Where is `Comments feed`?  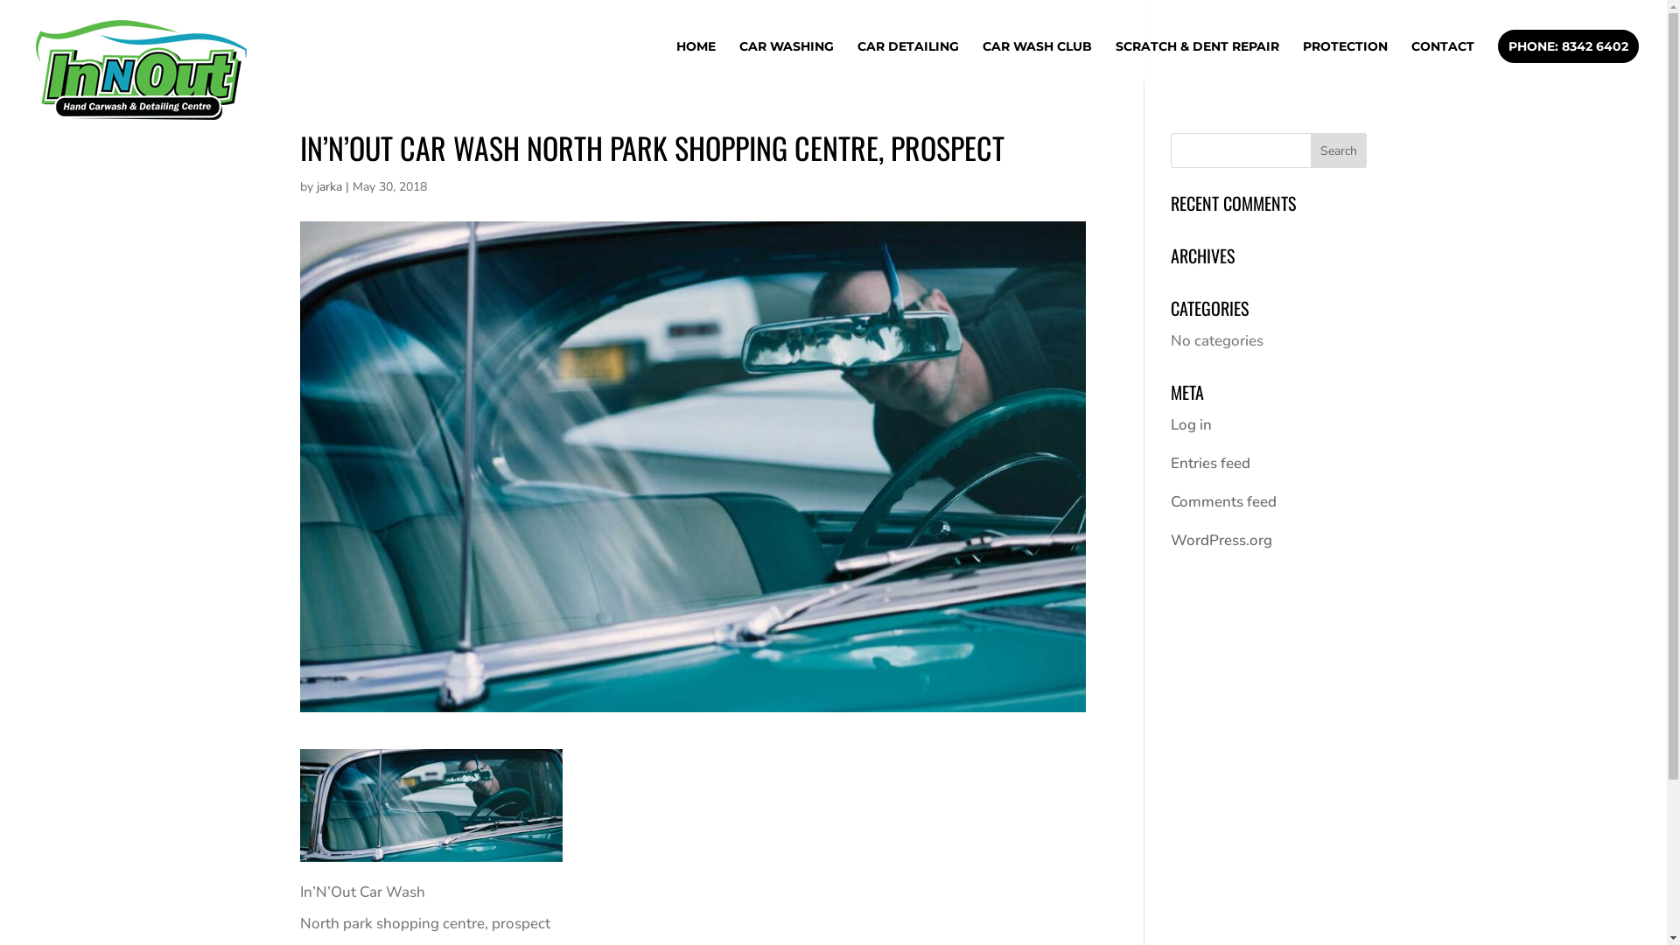 Comments feed is located at coordinates (1223, 502).